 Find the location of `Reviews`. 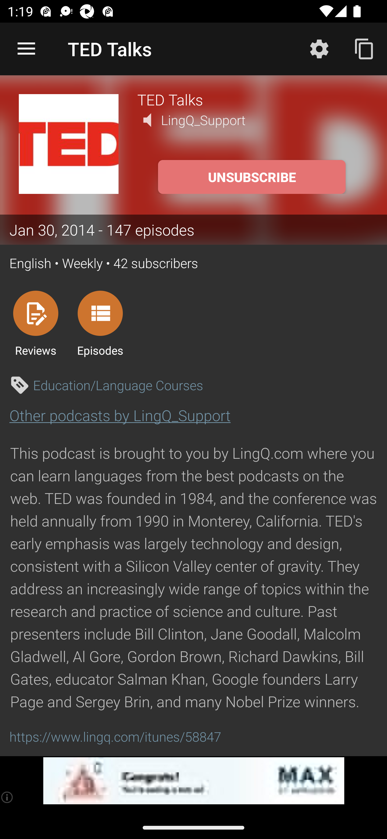

Reviews is located at coordinates (35, 323).